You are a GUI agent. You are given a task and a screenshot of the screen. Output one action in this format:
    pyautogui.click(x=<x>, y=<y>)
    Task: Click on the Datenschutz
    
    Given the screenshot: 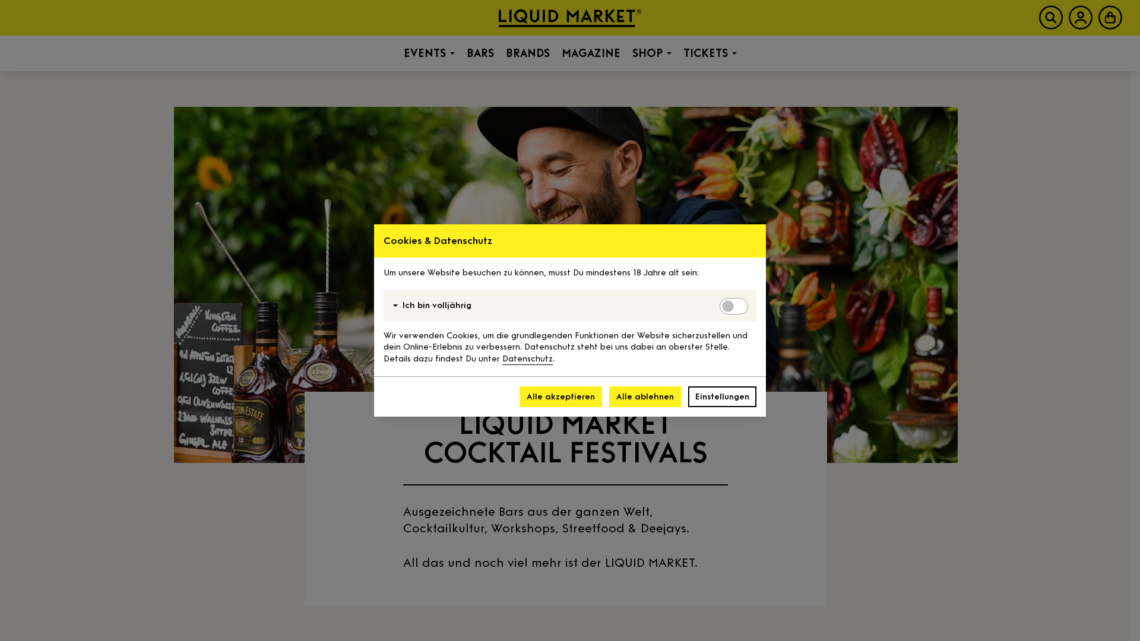 What is the action you would take?
    pyautogui.click(x=527, y=358)
    